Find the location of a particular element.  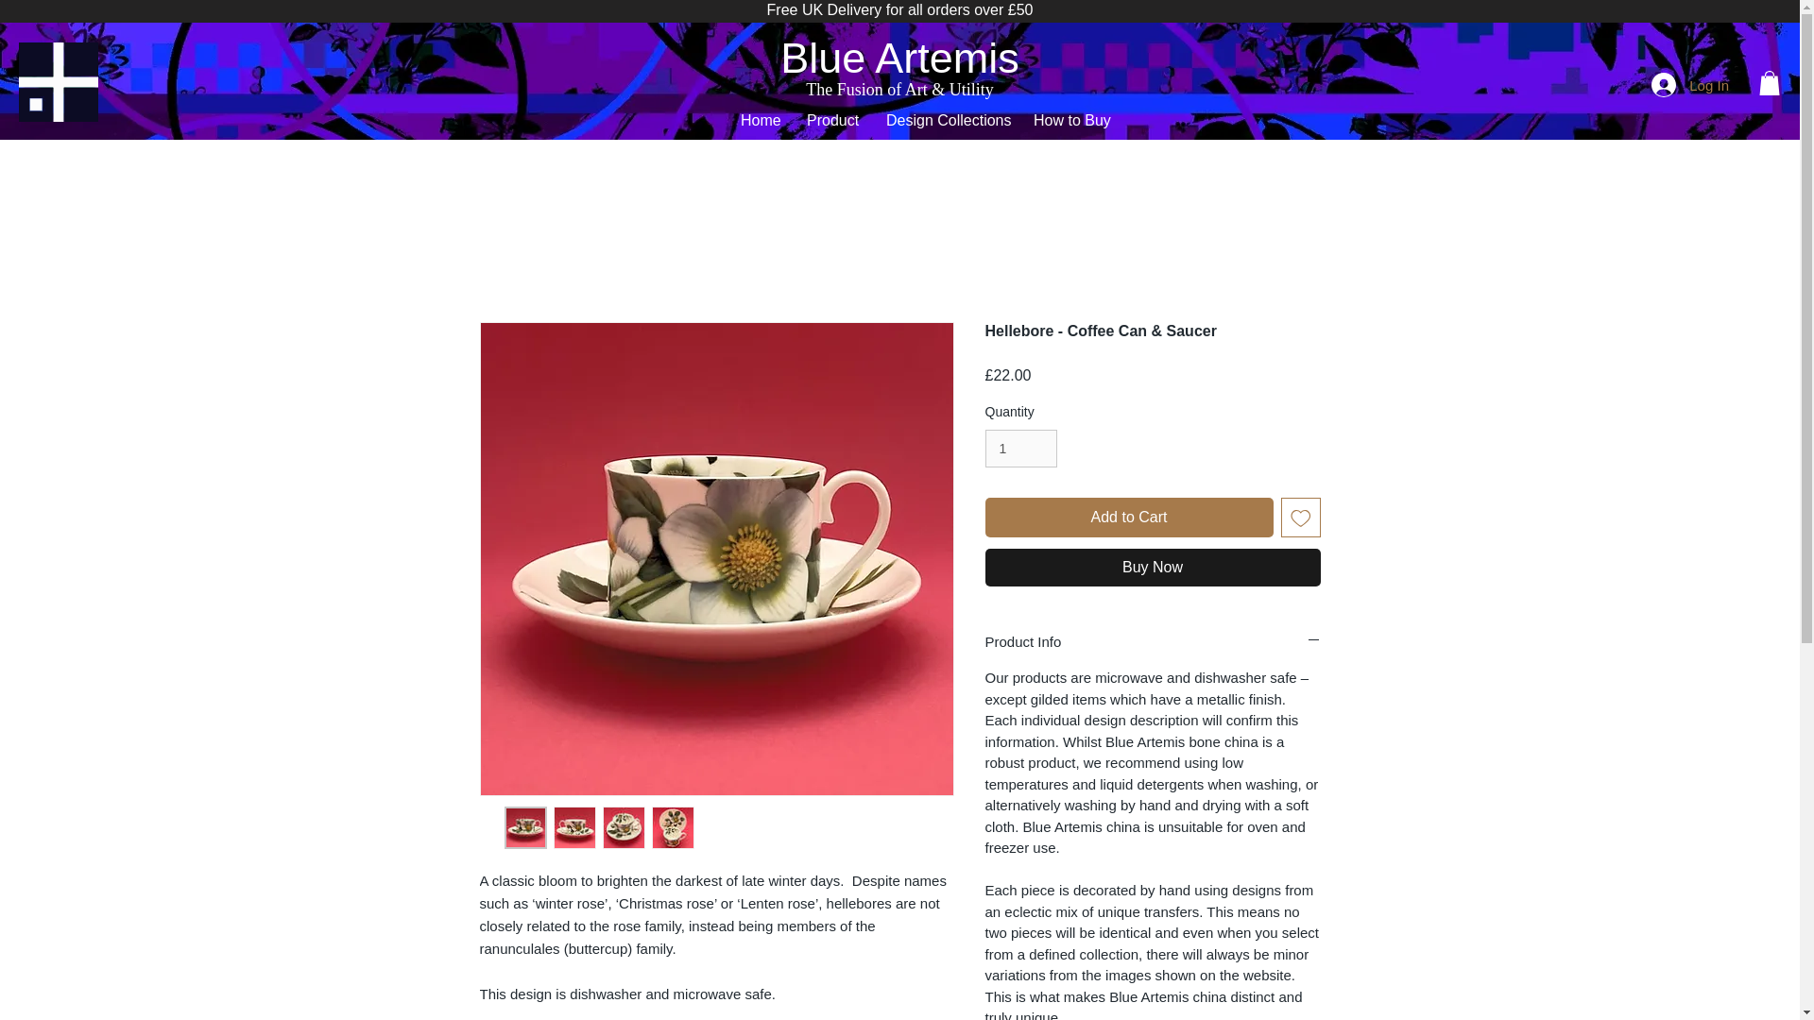

Home is located at coordinates (760, 120).